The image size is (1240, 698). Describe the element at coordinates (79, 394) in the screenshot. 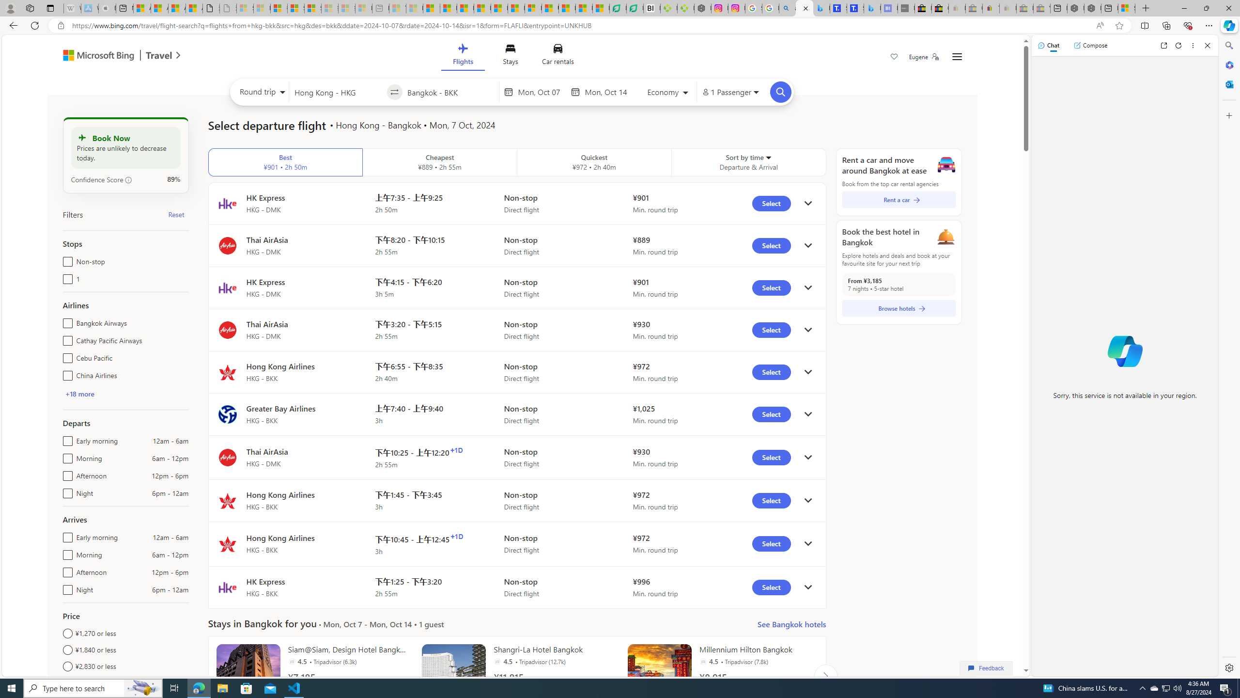

I see `+18 more` at that location.